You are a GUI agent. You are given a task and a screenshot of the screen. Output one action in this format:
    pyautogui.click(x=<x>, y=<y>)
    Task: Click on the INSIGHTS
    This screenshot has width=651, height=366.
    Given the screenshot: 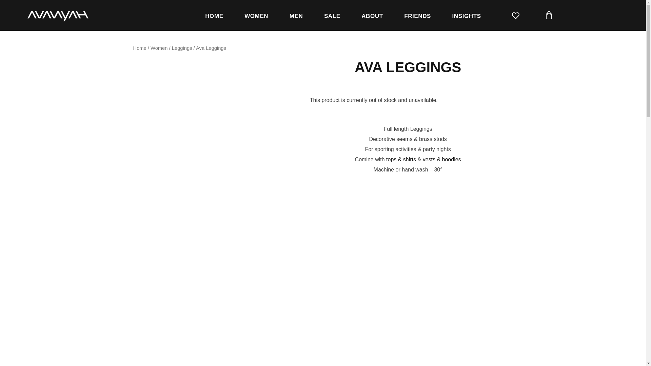 What is the action you would take?
    pyautogui.click(x=466, y=16)
    